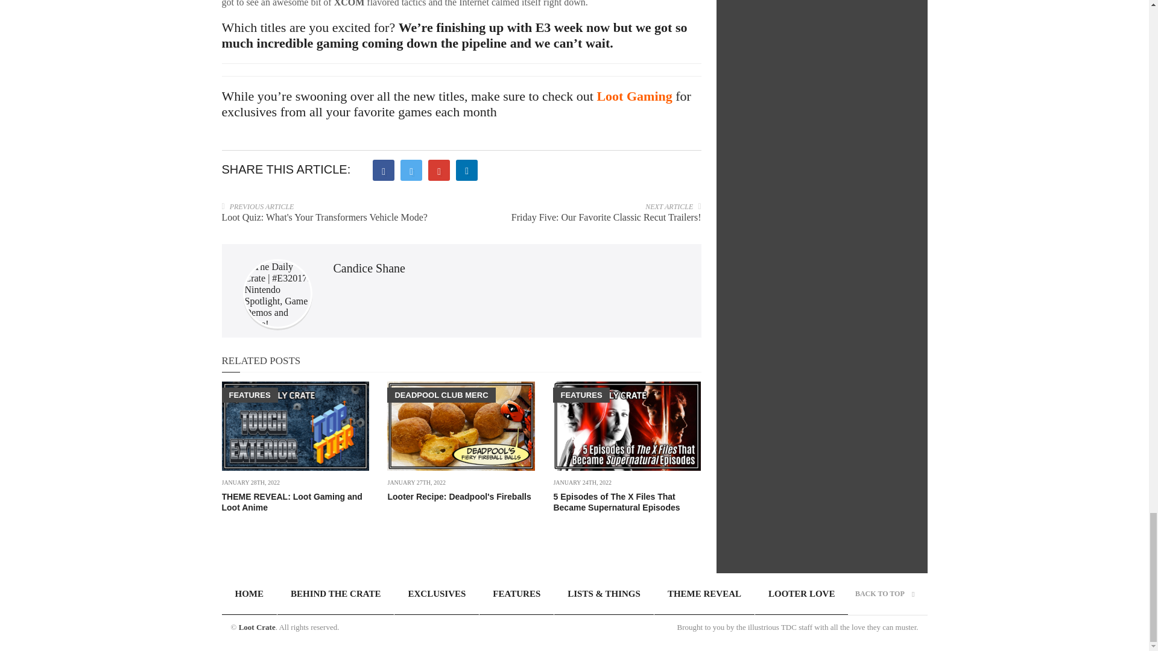 The height and width of the screenshot is (651, 1158). Describe the element at coordinates (884, 594) in the screenshot. I see `BACK TO TOP` at that location.